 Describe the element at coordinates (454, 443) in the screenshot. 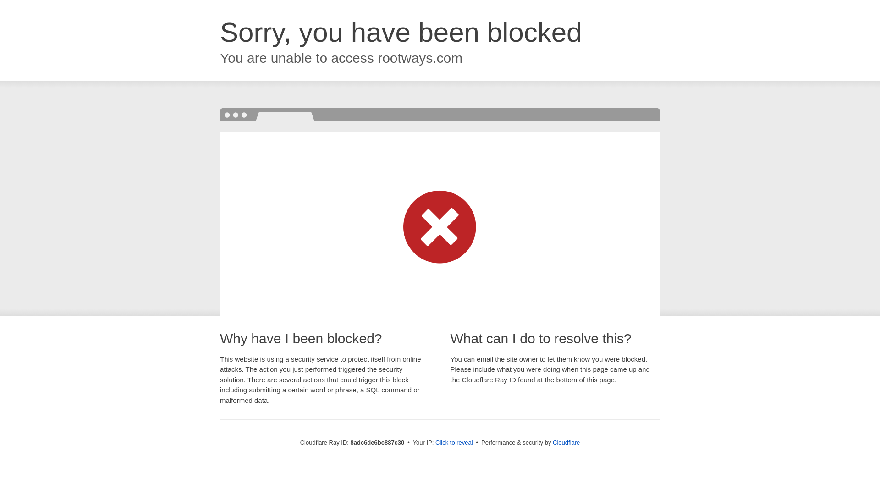

I see `Click to reveal` at that location.